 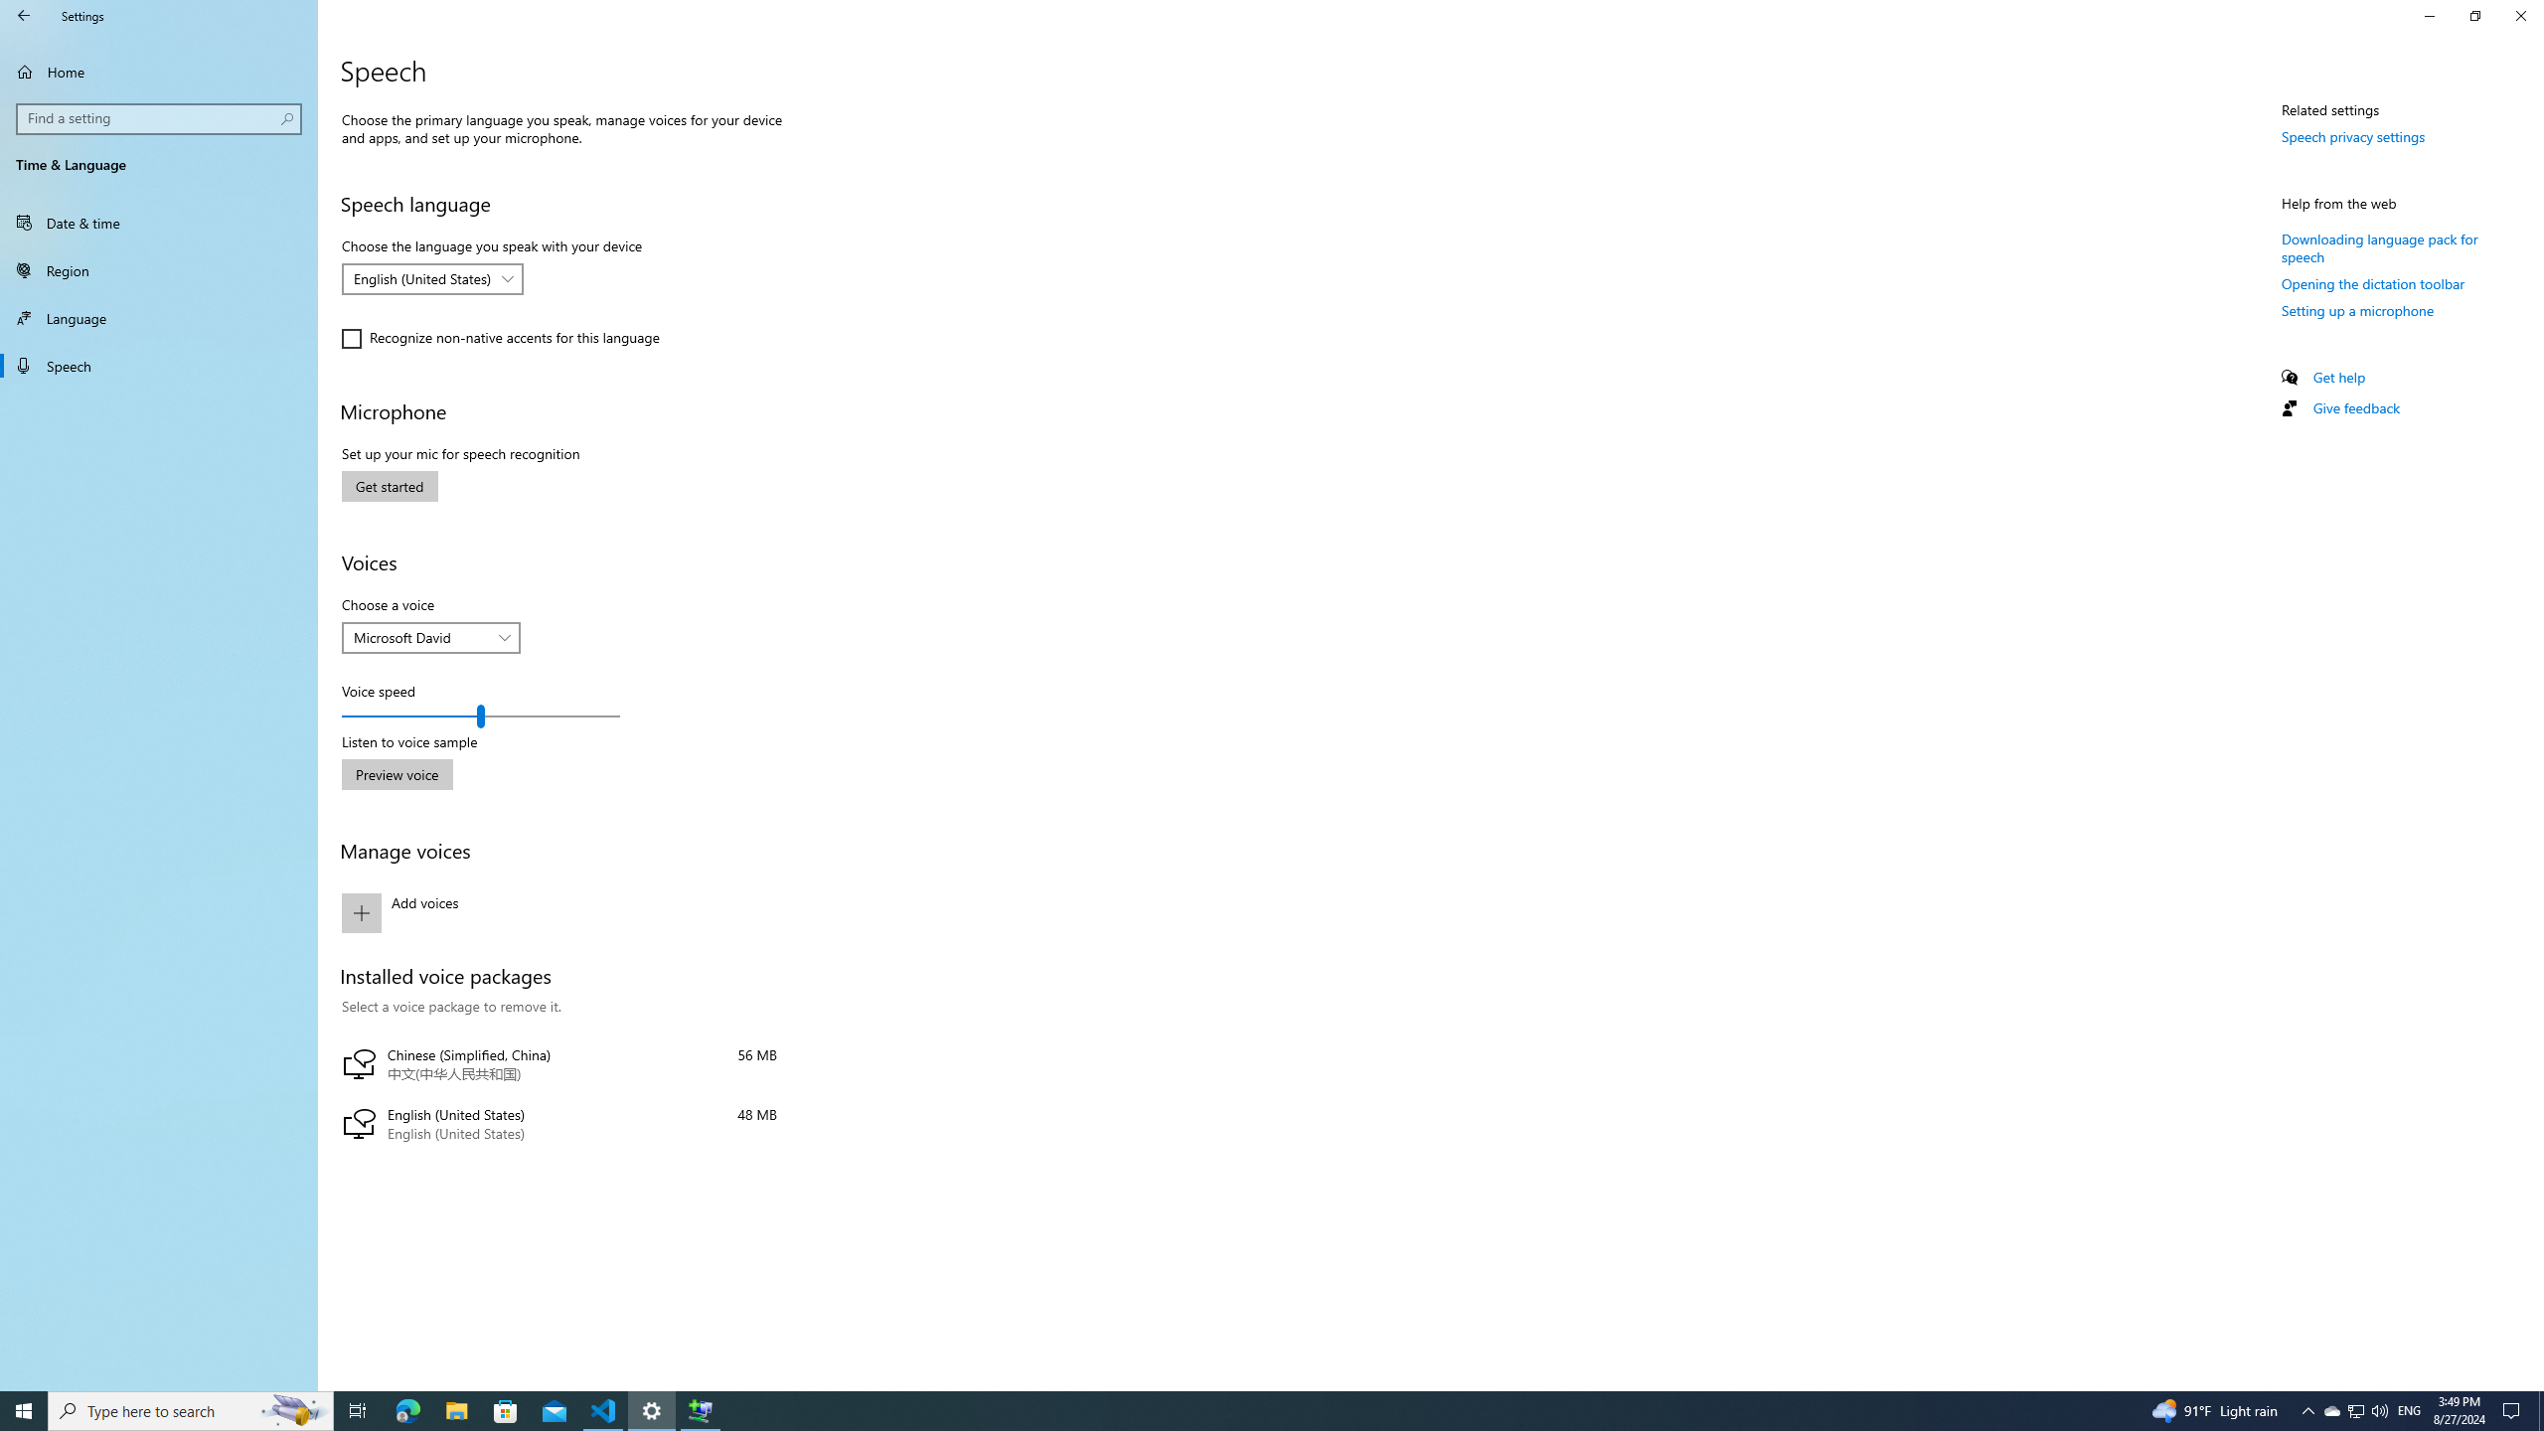 What do you see at coordinates (2429, 16) in the screenshot?
I see `Minimize Settings` at bounding box center [2429, 16].